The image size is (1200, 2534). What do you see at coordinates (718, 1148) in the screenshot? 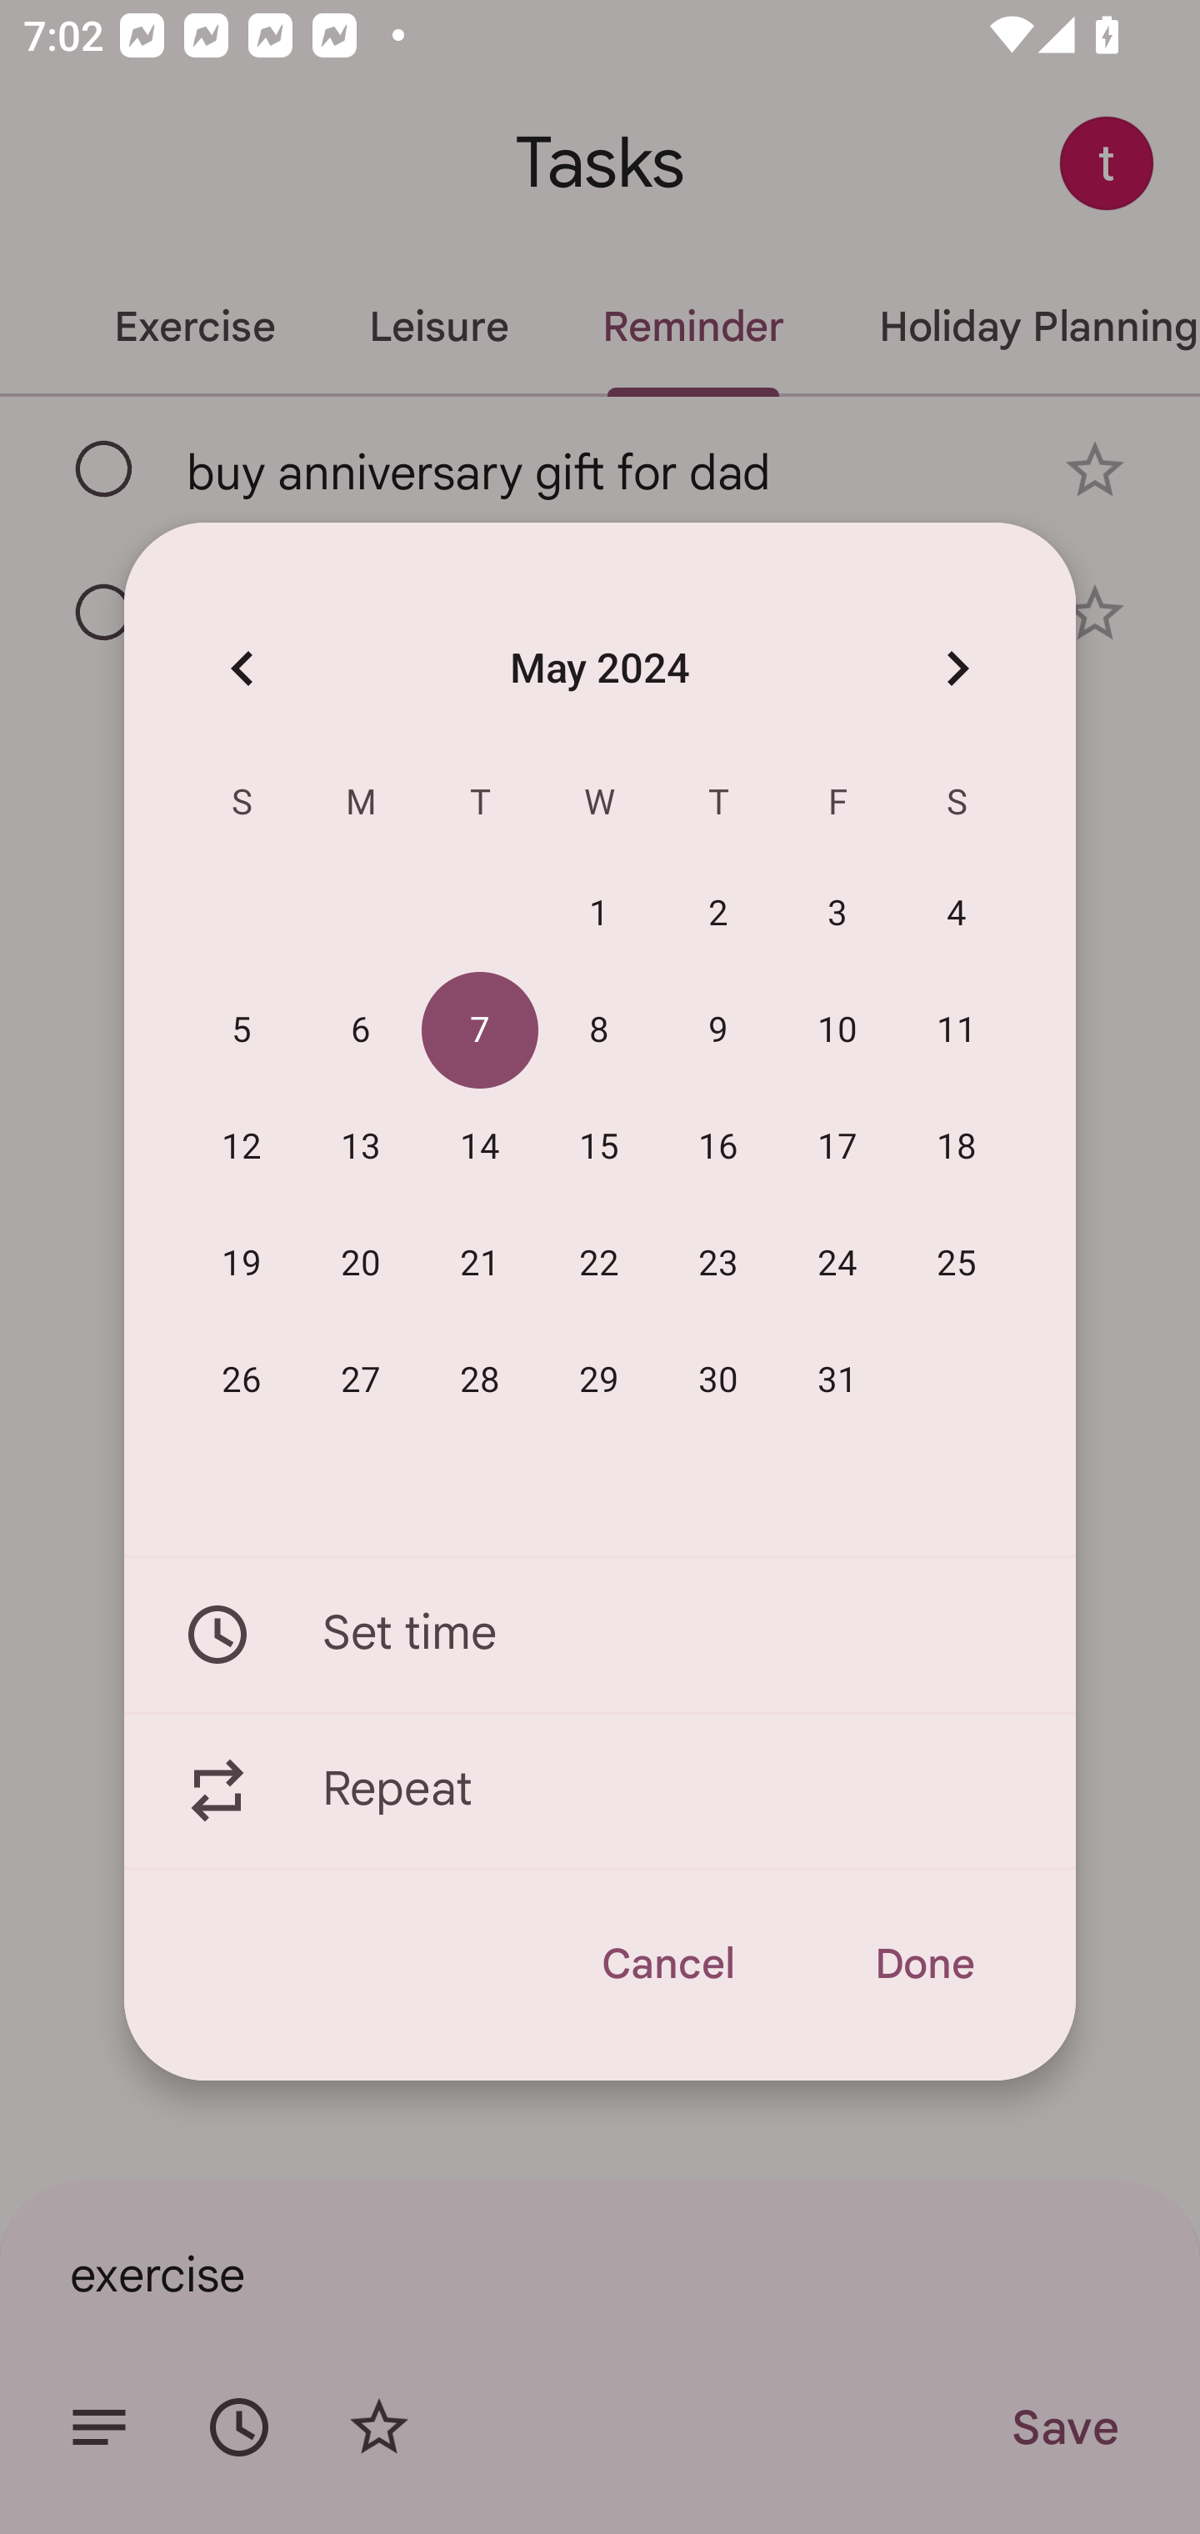
I see `16 16 May 2024` at bounding box center [718, 1148].